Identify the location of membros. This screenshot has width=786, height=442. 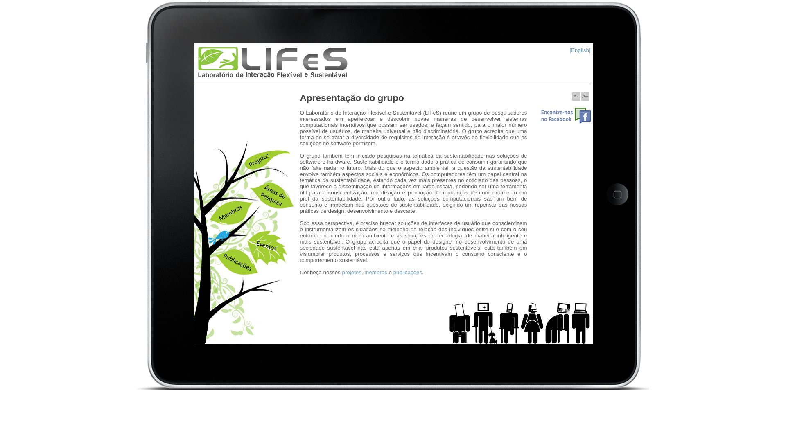
(376, 273).